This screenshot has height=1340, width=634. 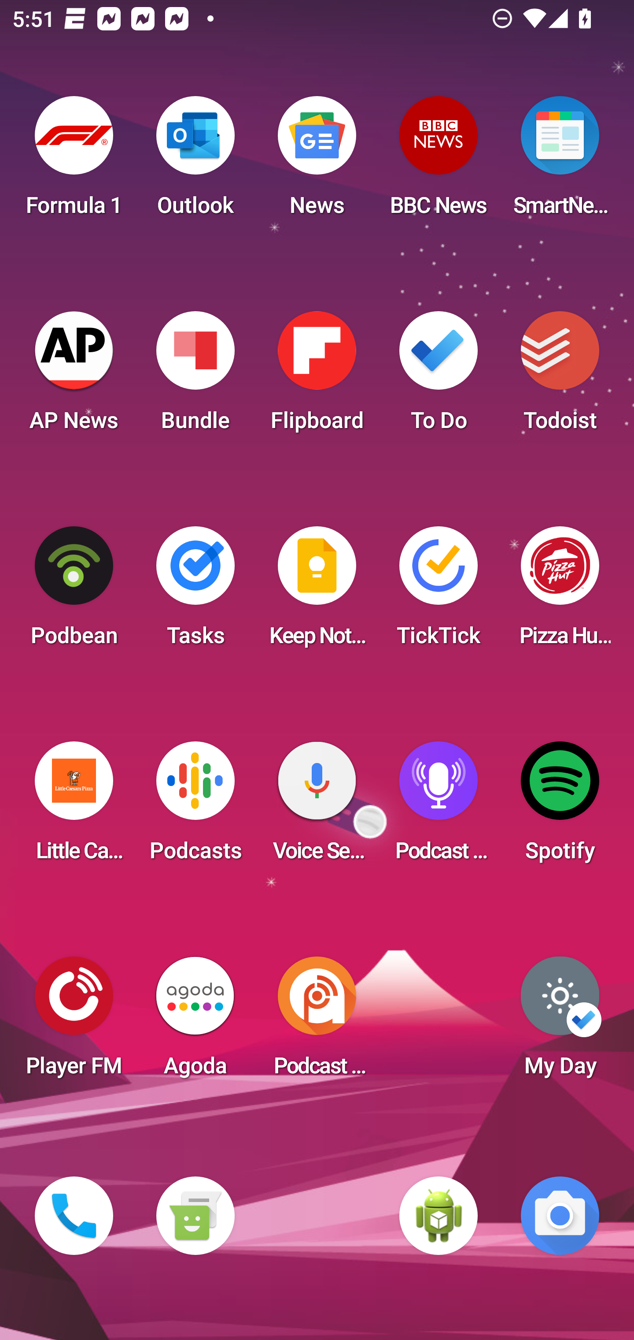 What do you see at coordinates (439, 807) in the screenshot?
I see `Podcast Player` at bounding box center [439, 807].